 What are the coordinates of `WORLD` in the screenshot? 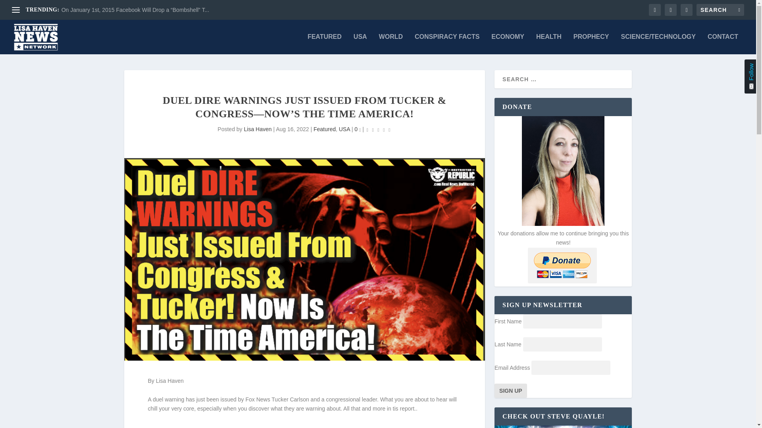 It's located at (391, 44).